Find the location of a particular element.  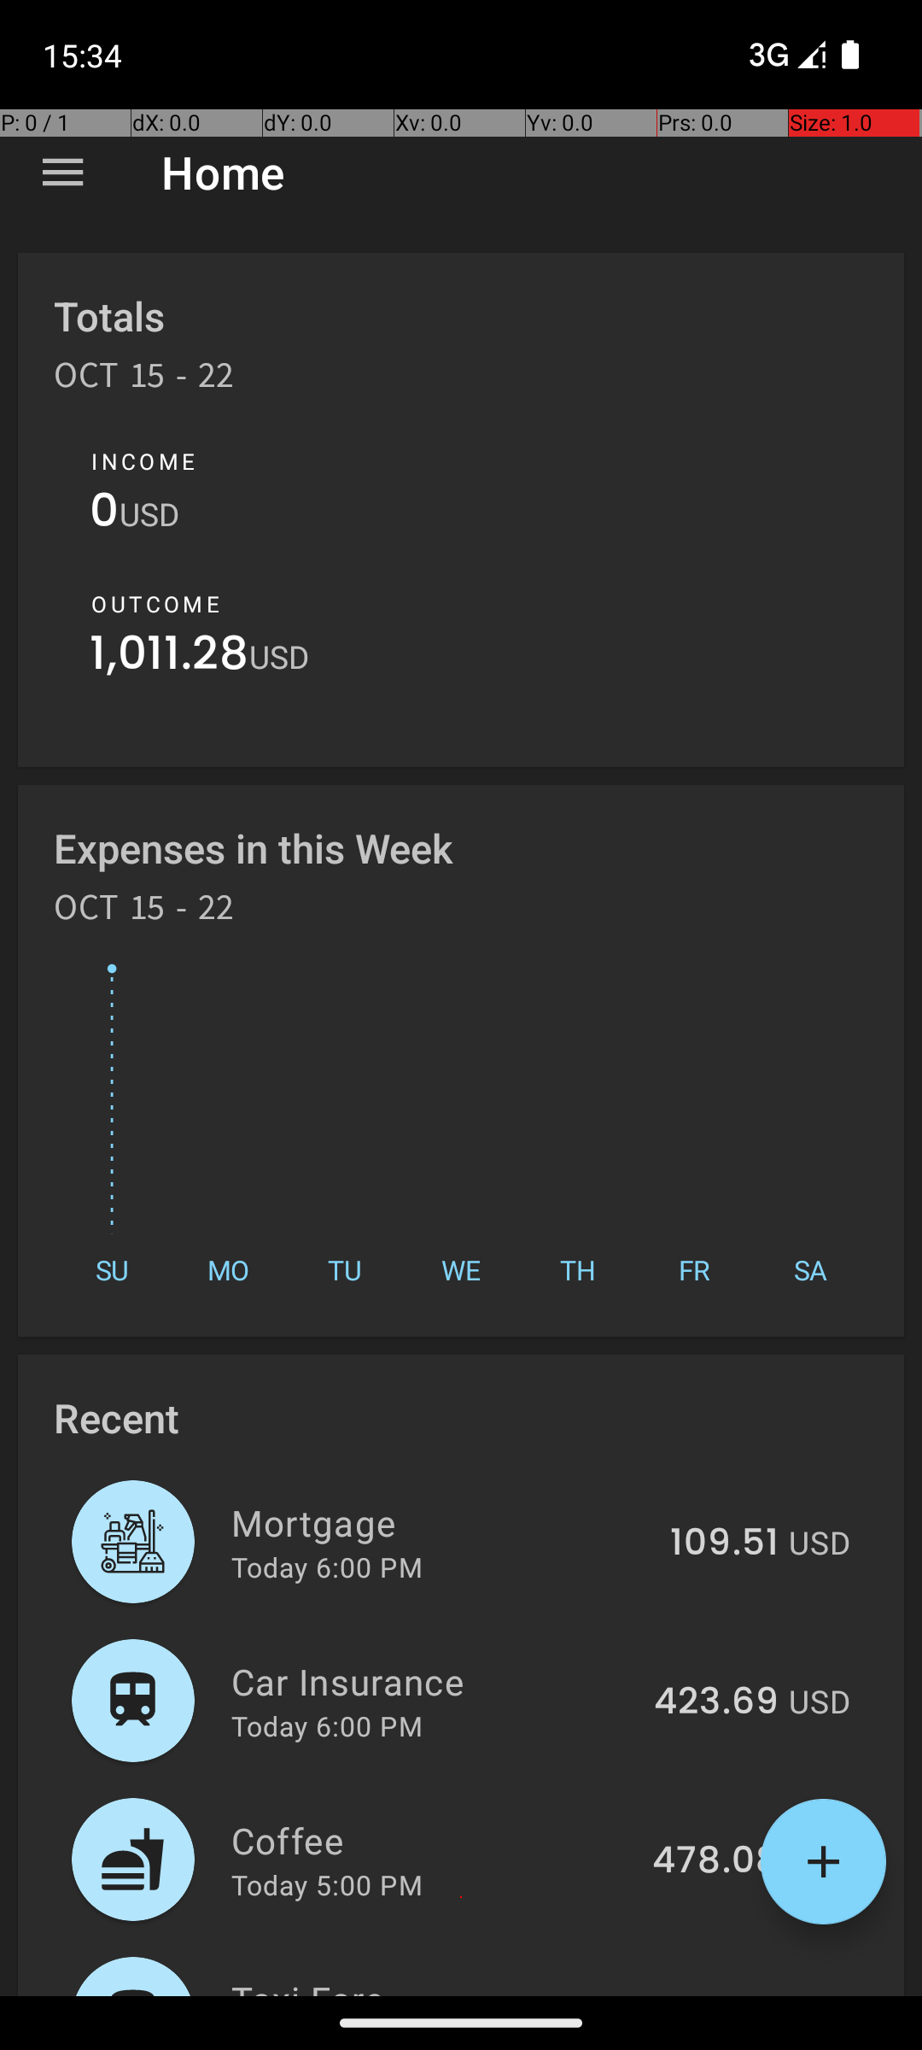

Mortgage is located at coordinates (441, 1522).